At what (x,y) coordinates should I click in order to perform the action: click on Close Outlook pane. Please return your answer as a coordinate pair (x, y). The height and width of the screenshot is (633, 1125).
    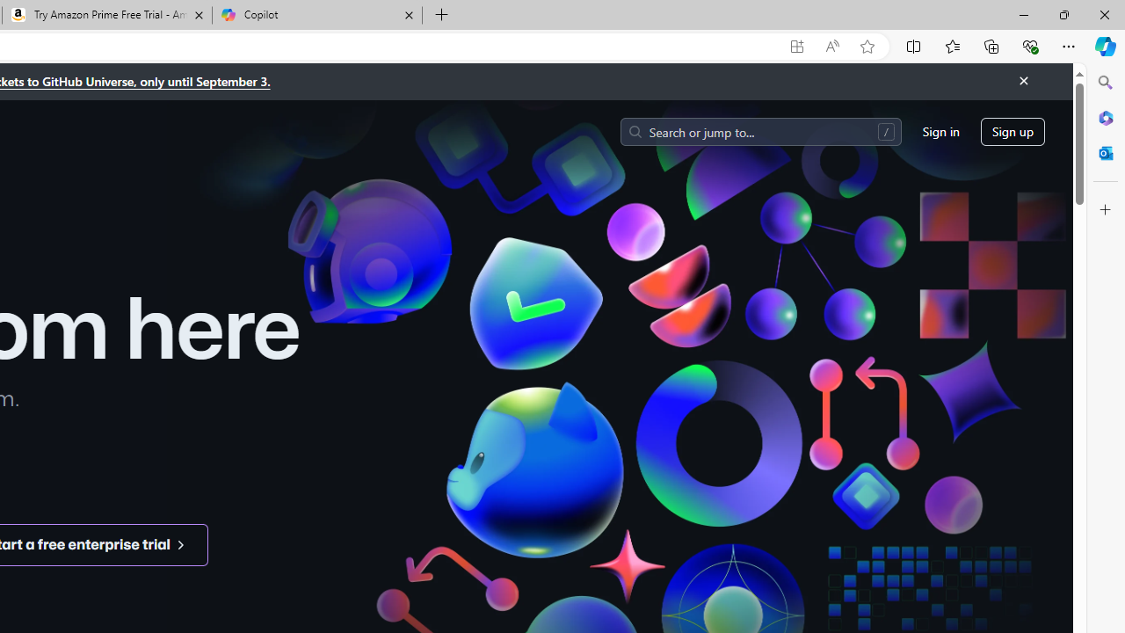
    Looking at the image, I should click on (1106, 153).